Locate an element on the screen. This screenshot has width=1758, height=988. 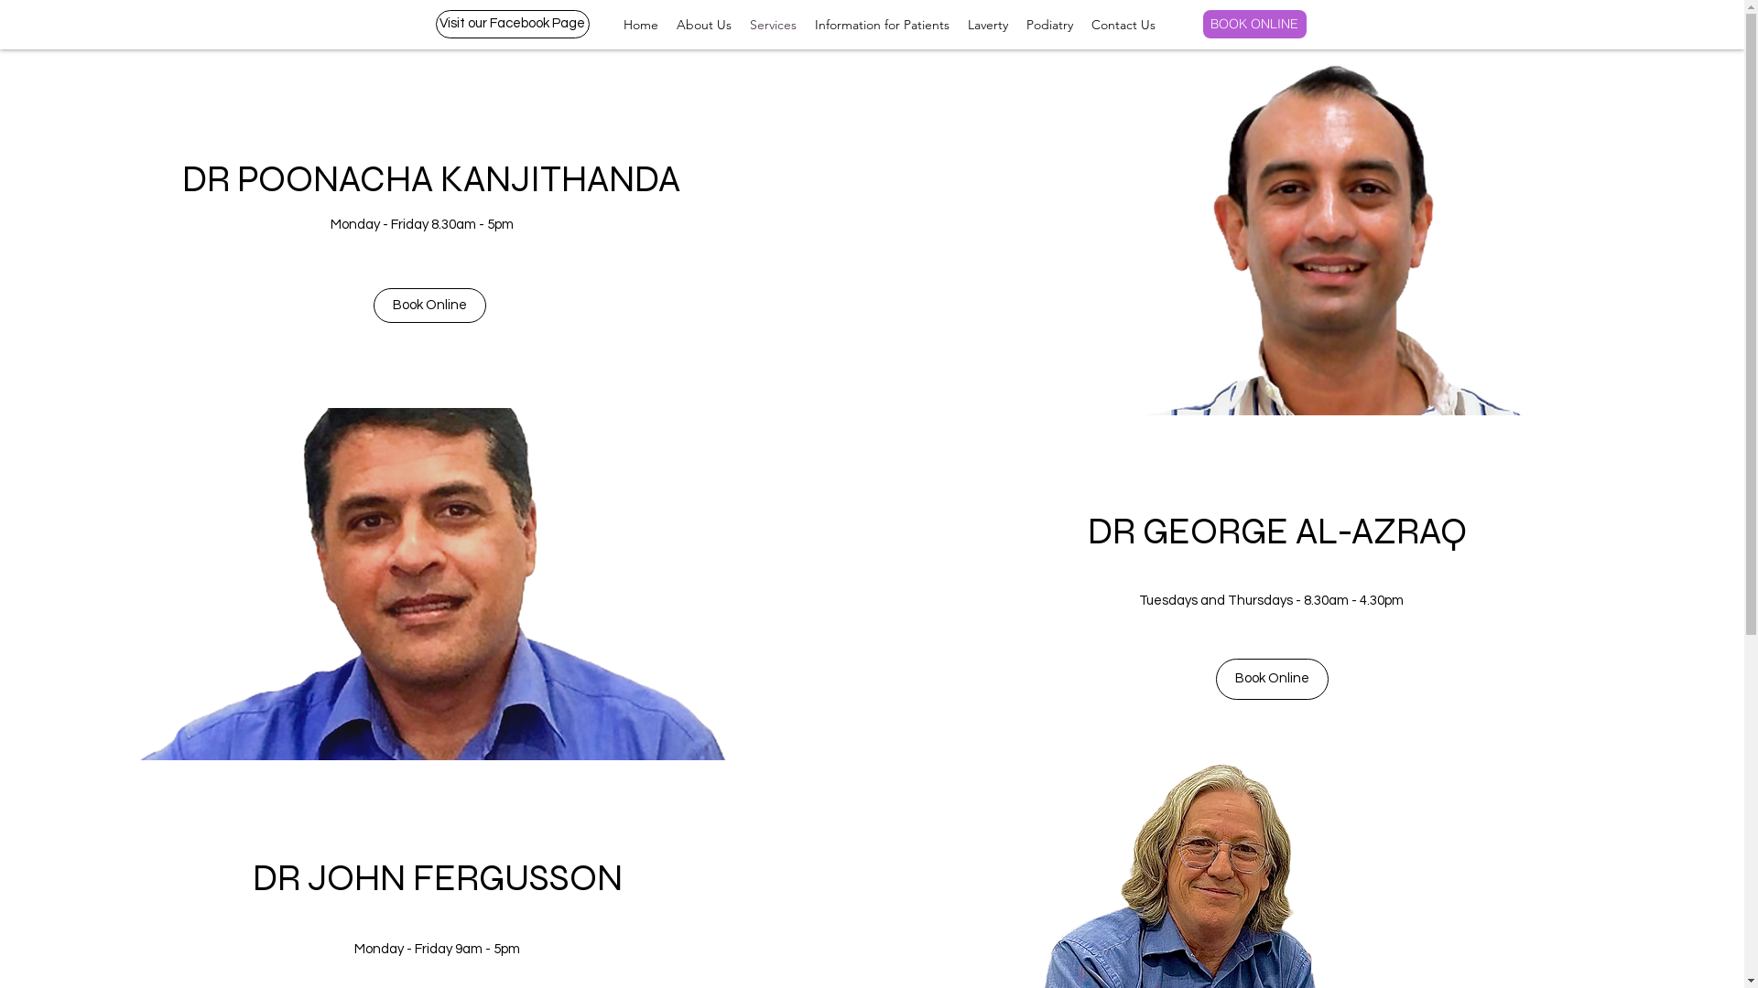
Information for Patients is located at coordinates (883, 26).